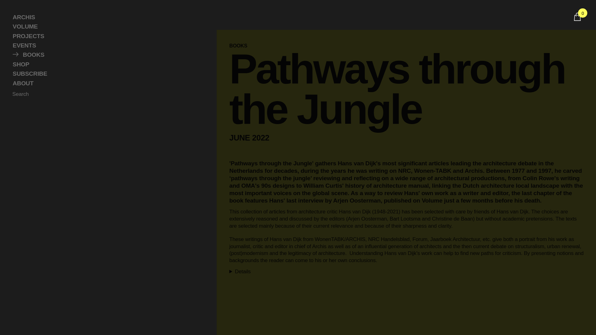  I want to click on ARCHIS, so click(106, 17).